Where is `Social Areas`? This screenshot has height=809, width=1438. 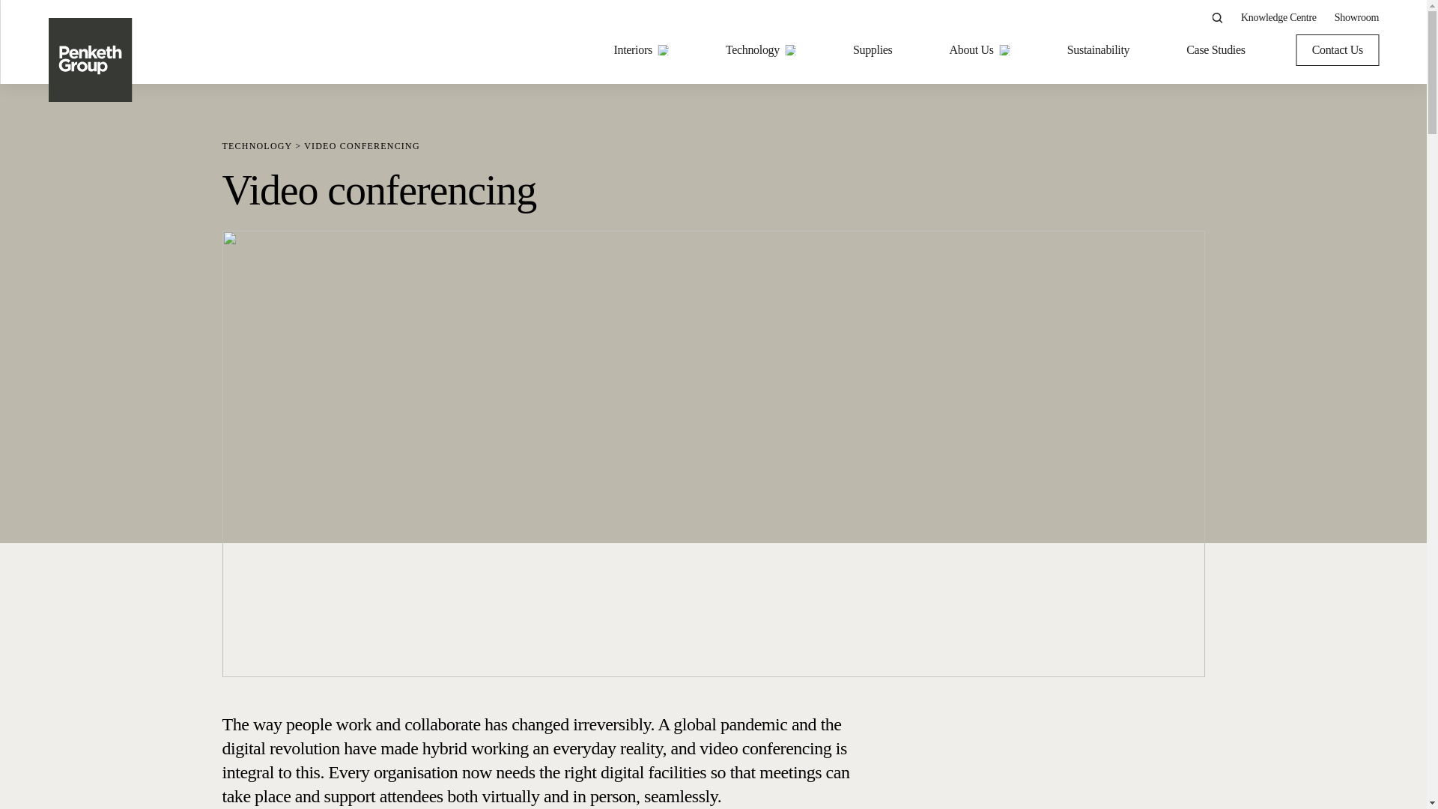 Social Areas is located at coordinates (807, 171).